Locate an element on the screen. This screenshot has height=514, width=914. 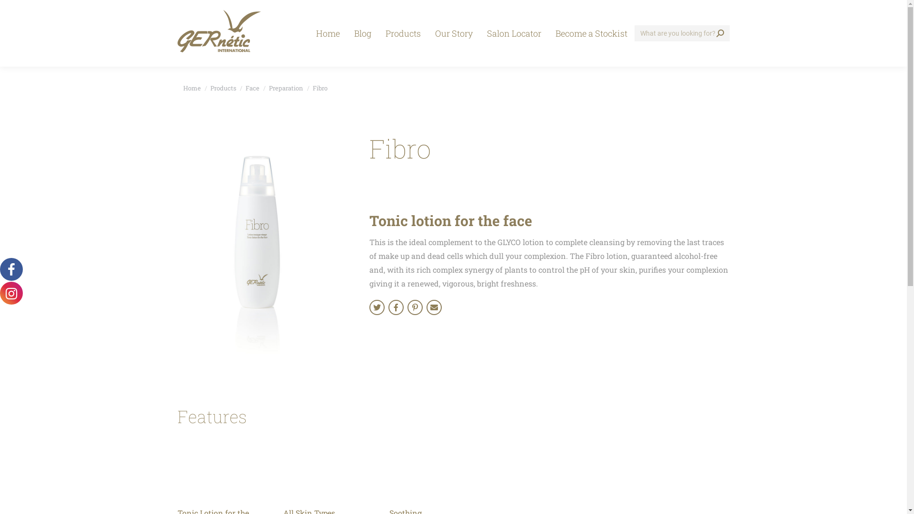
Go! is located at coordinates (15, 10).